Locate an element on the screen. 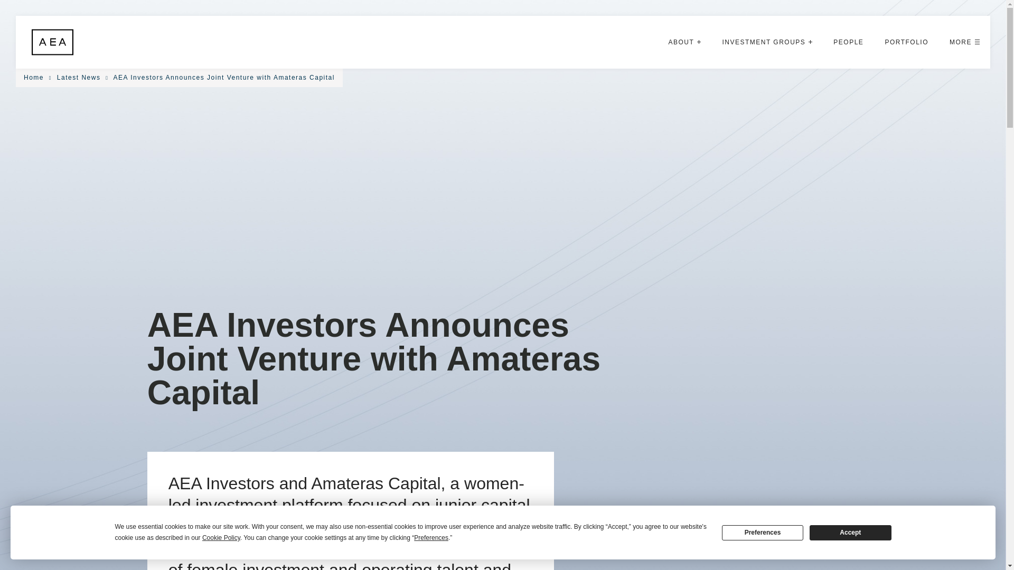  Accept is located at coordinates (850, 532).